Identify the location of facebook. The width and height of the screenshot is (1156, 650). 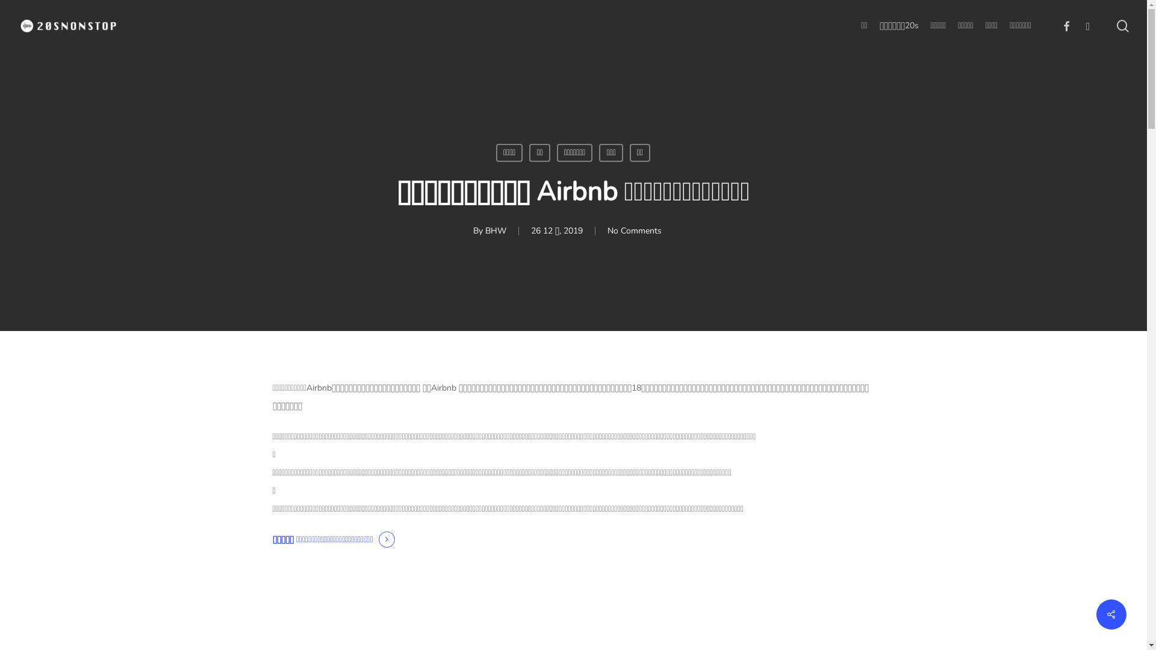
(1066, 26).